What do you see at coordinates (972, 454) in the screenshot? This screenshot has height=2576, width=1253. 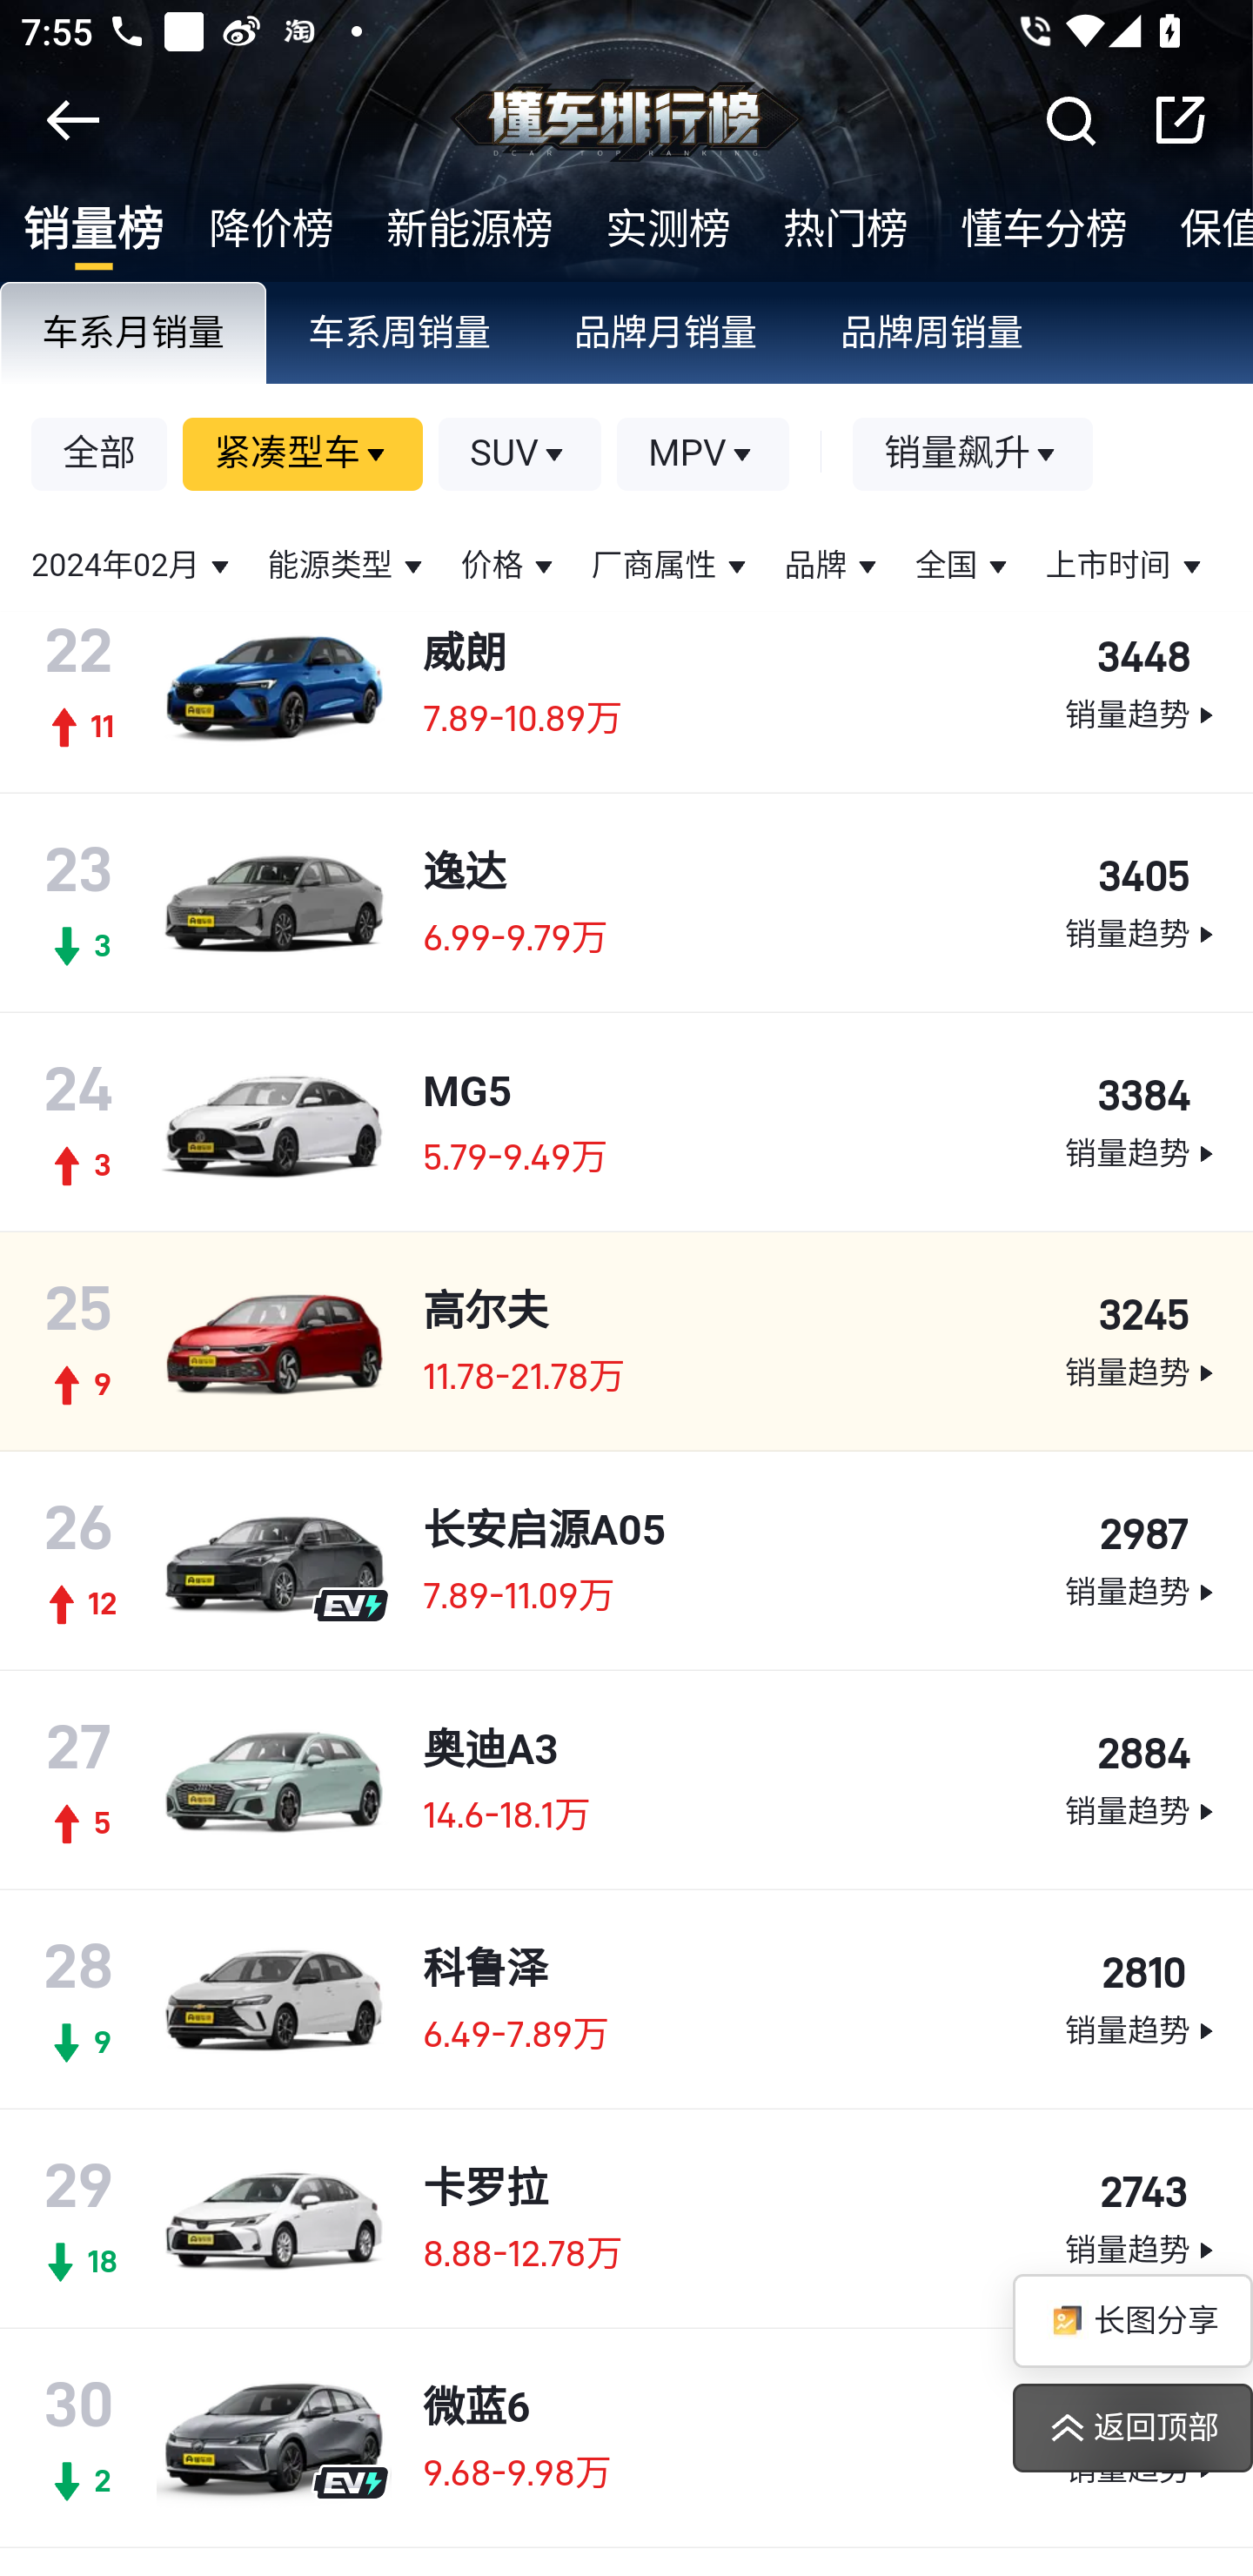 I see `销量飙升` at bounding box center [972, 454].